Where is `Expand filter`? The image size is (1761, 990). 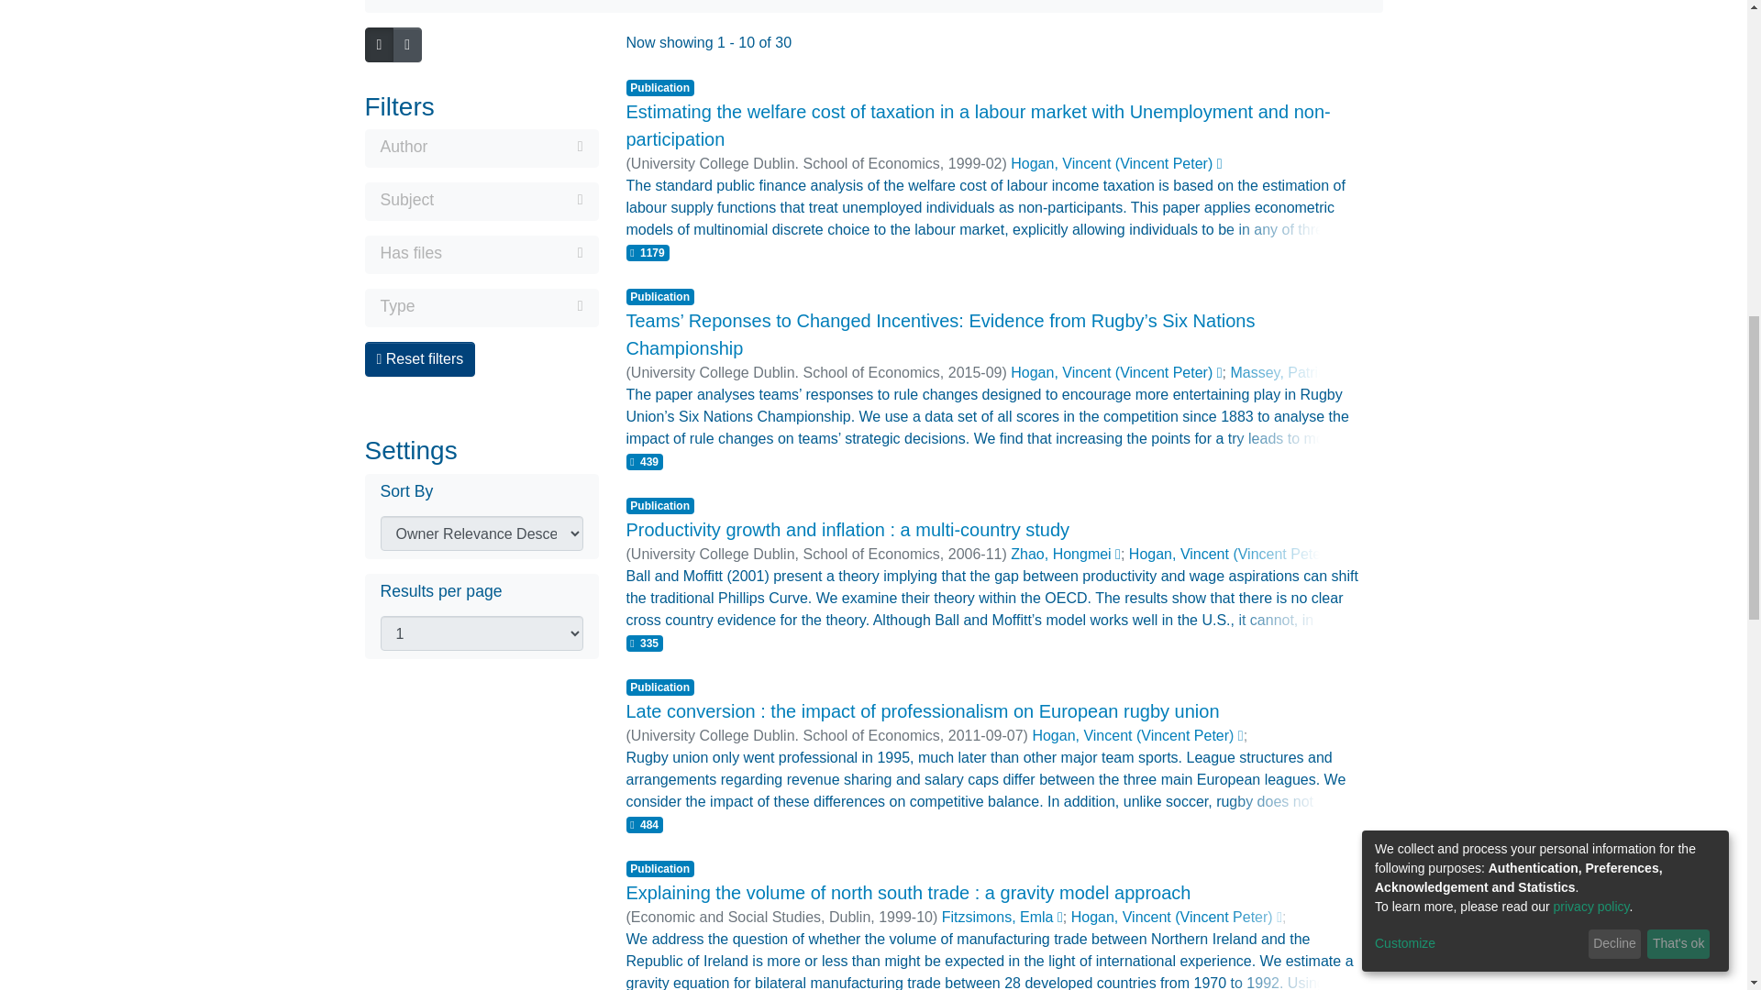 Expand filter is located at coordinates (512, 253).